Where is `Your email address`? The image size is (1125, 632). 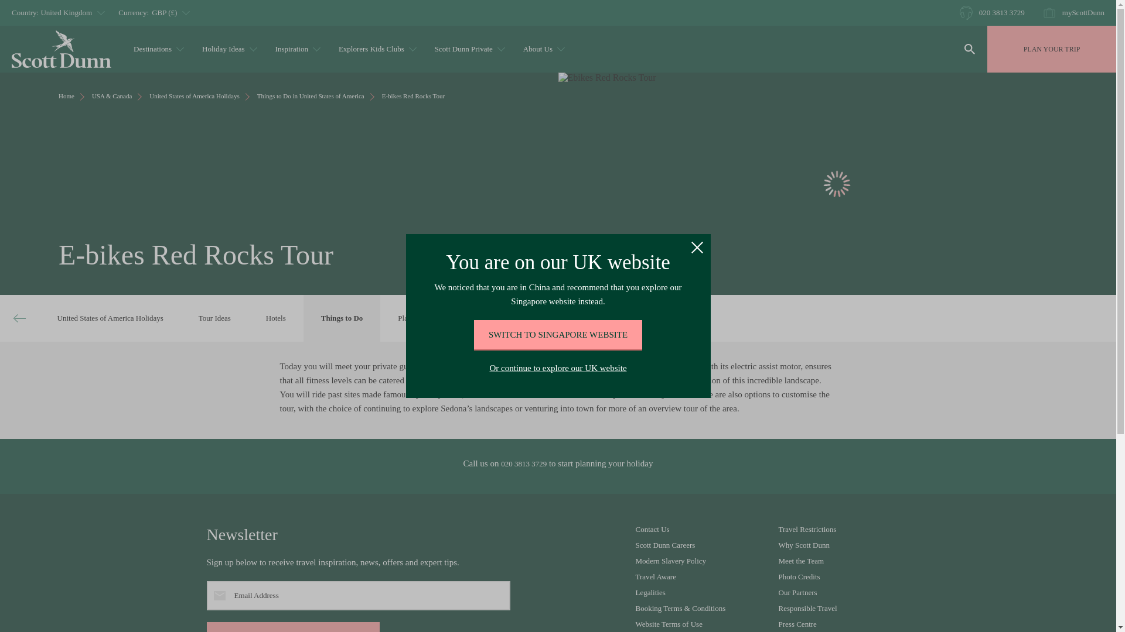
Your email address is located at coordinates (358, 596).